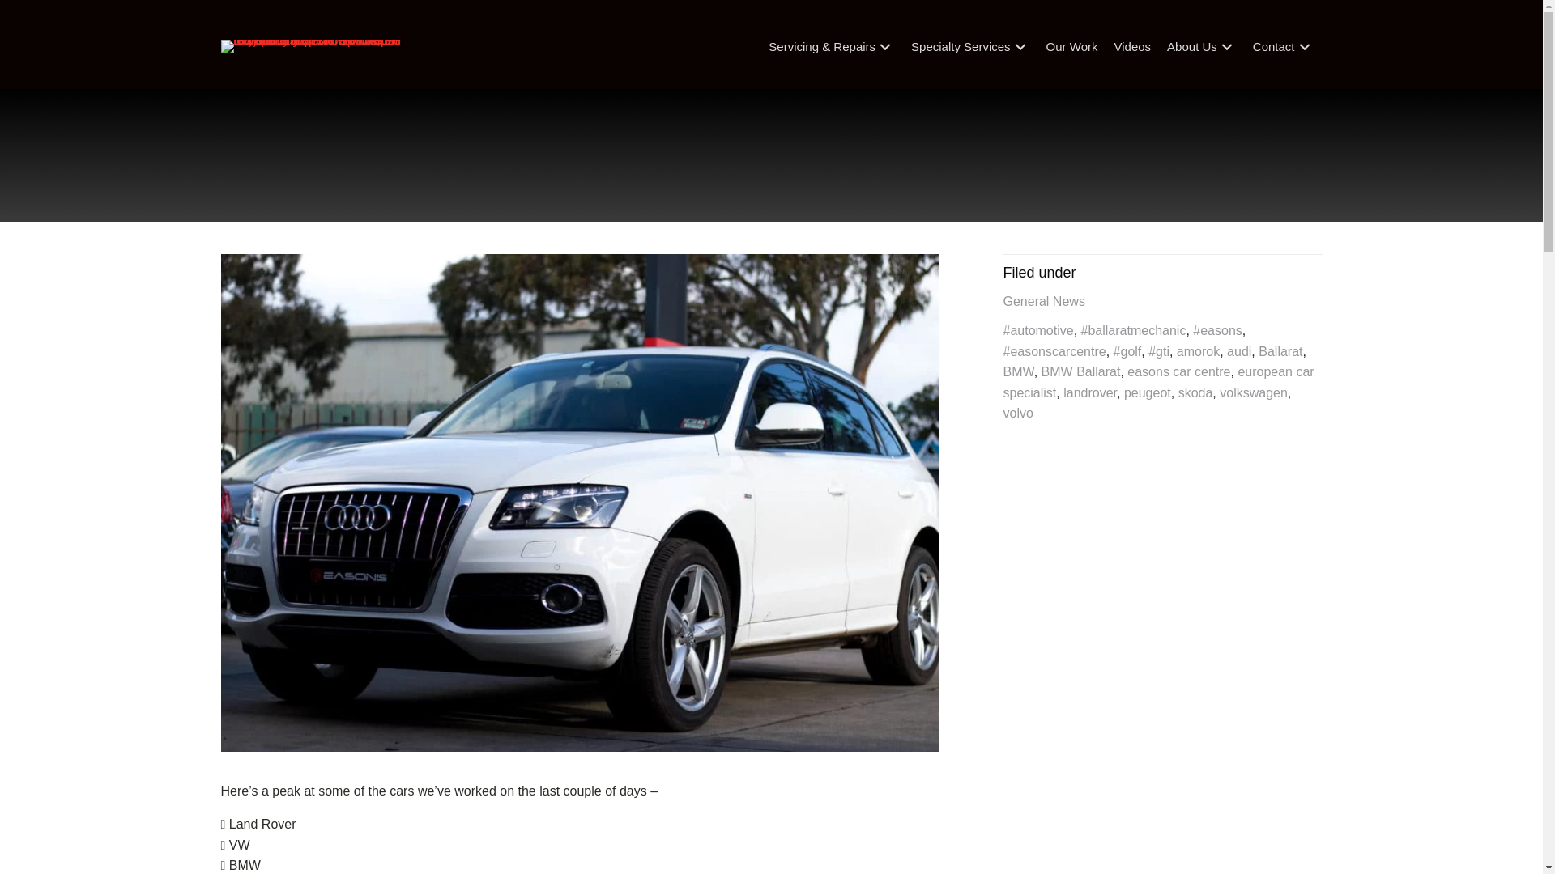  What do you see at coordinates (1284, 47) in the screenshot?
I see `Contact` at bounding box center [1284, 47].